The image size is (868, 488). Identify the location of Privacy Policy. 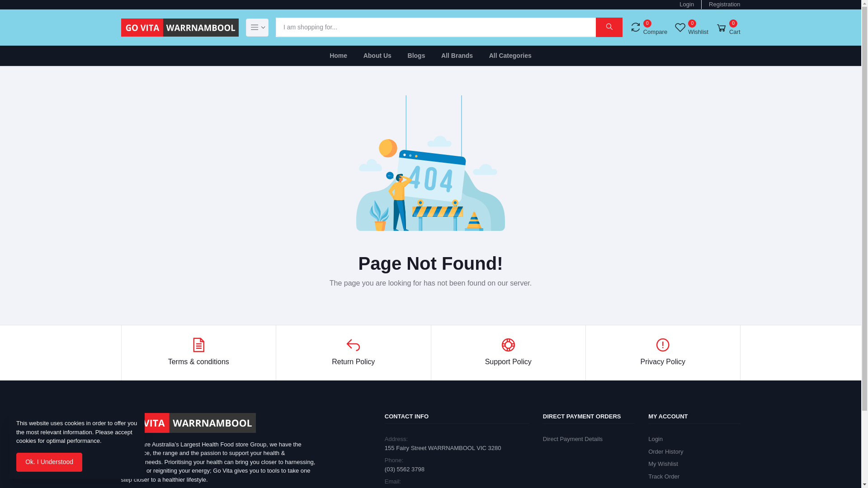
(663, 353).